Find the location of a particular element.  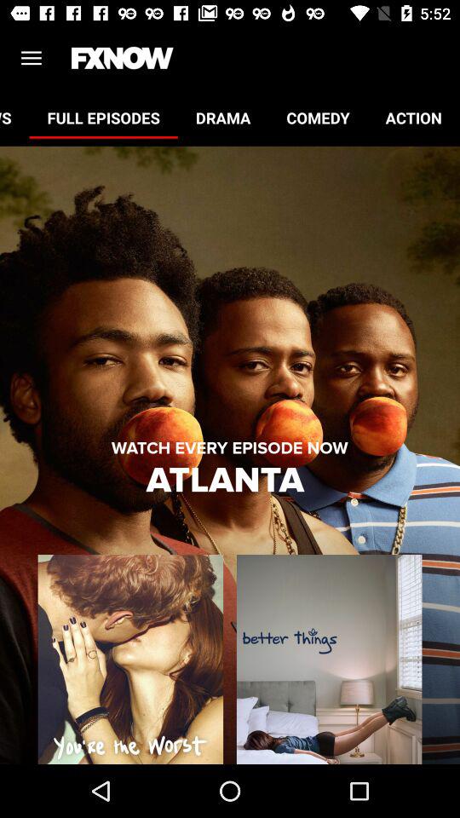

select item to the right of full episodes is located at coordinates (223, 118).